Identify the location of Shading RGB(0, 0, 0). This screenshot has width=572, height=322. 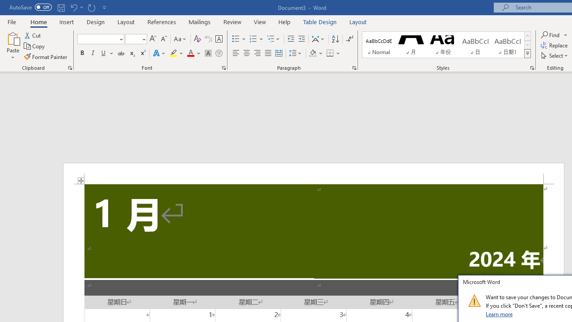
(312, 54).